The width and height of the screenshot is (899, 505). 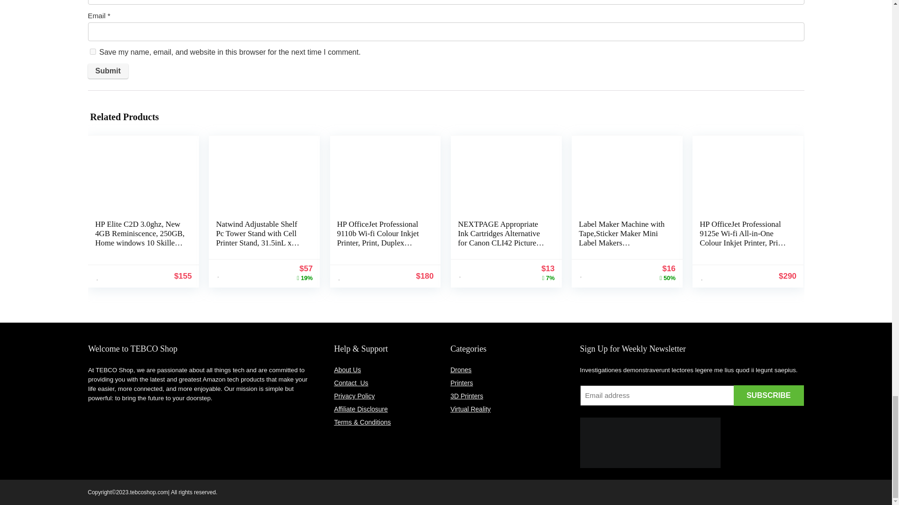 I want to click on Subscribe, so click(x=768, y=396).